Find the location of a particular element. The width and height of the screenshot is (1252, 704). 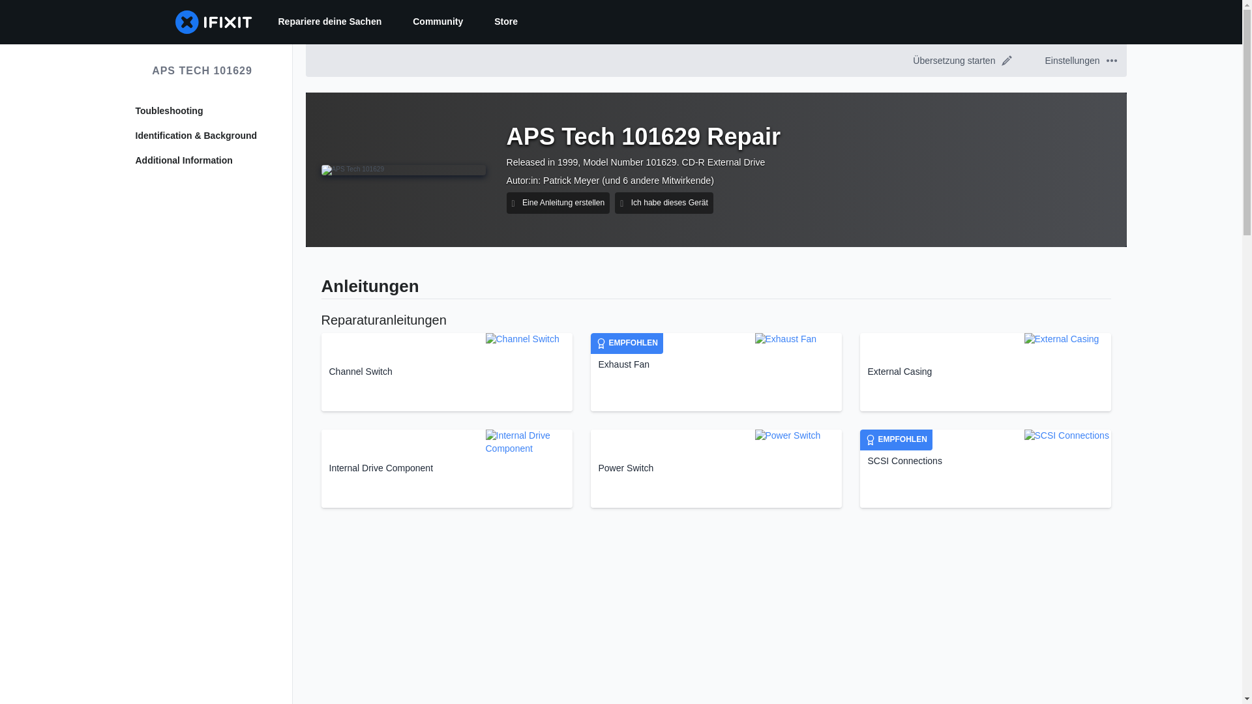

Store is located at coordinates (985, 468).